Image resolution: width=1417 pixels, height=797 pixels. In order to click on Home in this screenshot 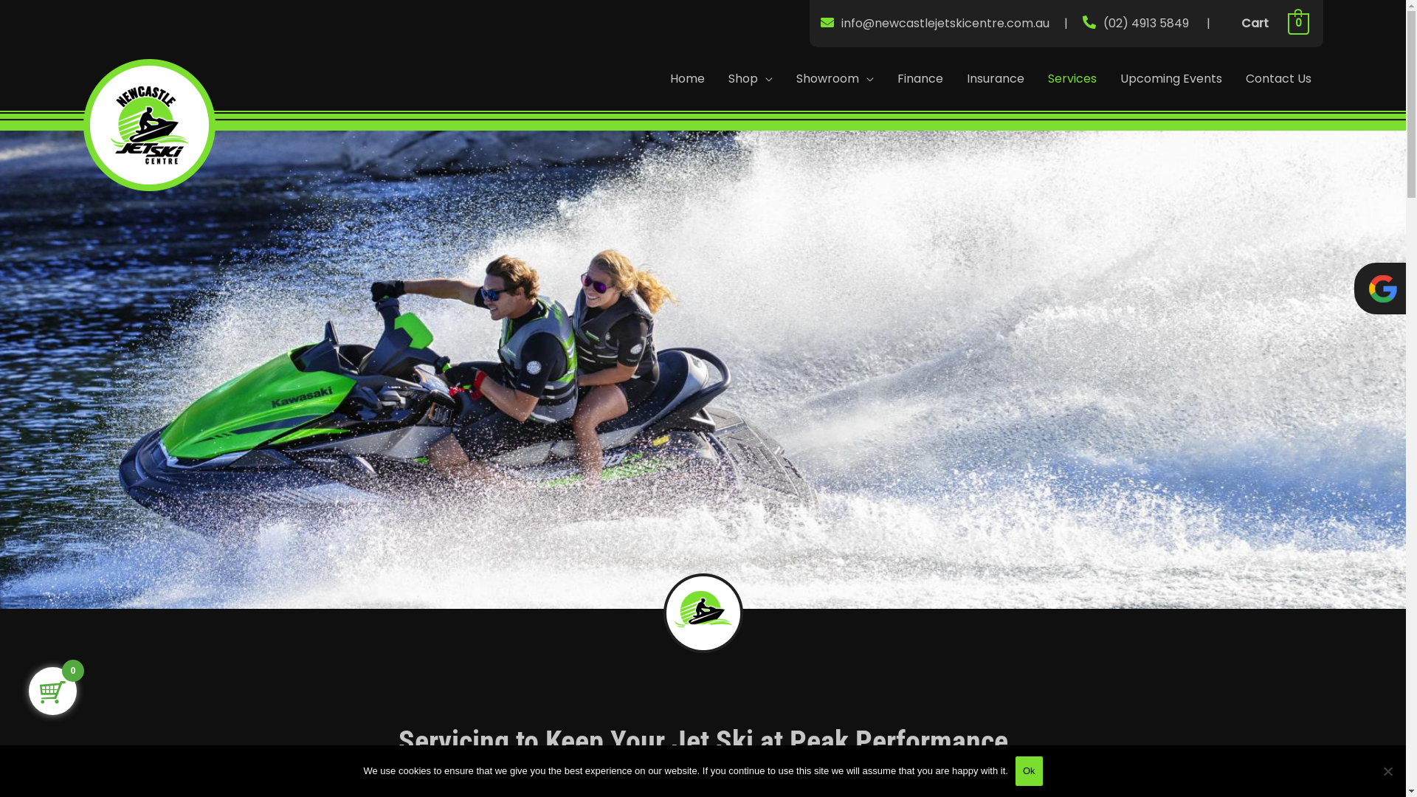, I will do `click(688, 79)`.